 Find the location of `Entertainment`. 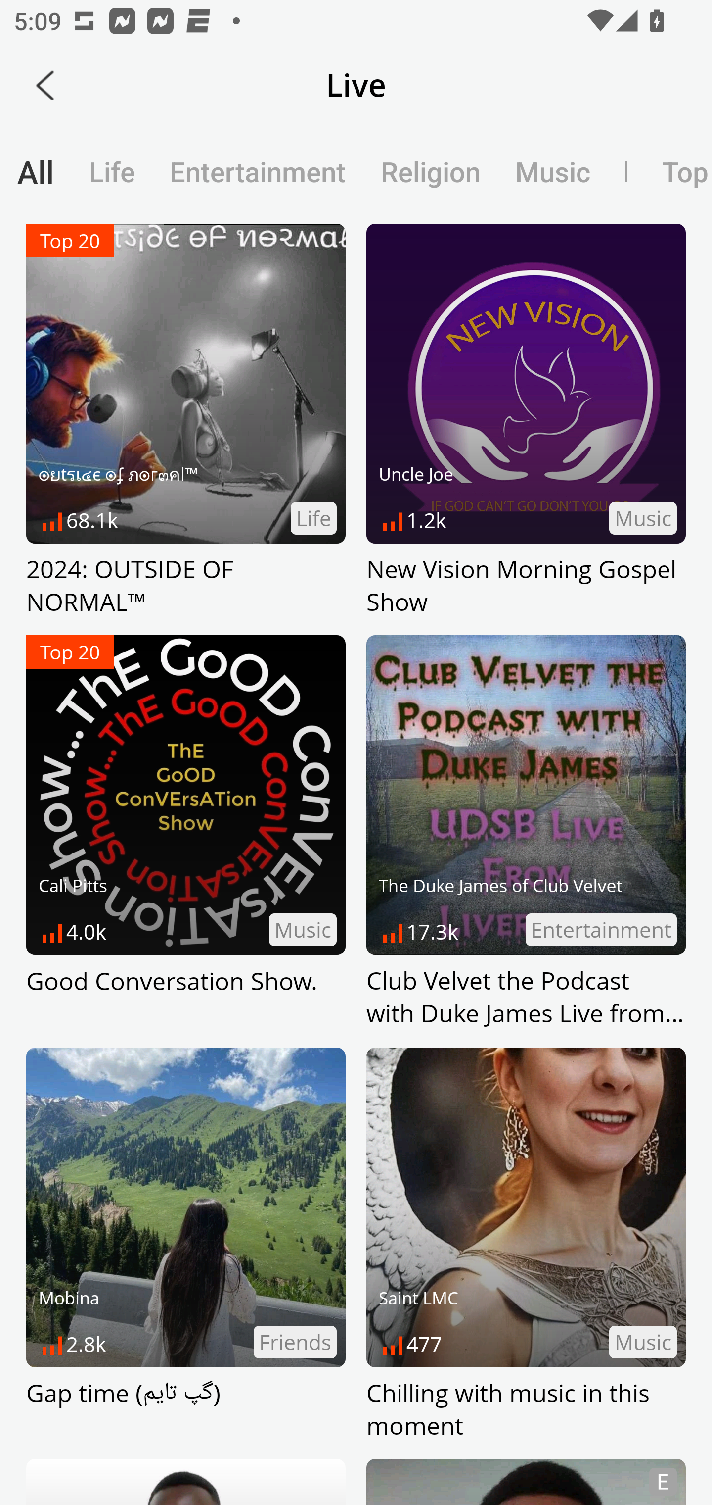

Entertainment is located at coordinates (258, 171).